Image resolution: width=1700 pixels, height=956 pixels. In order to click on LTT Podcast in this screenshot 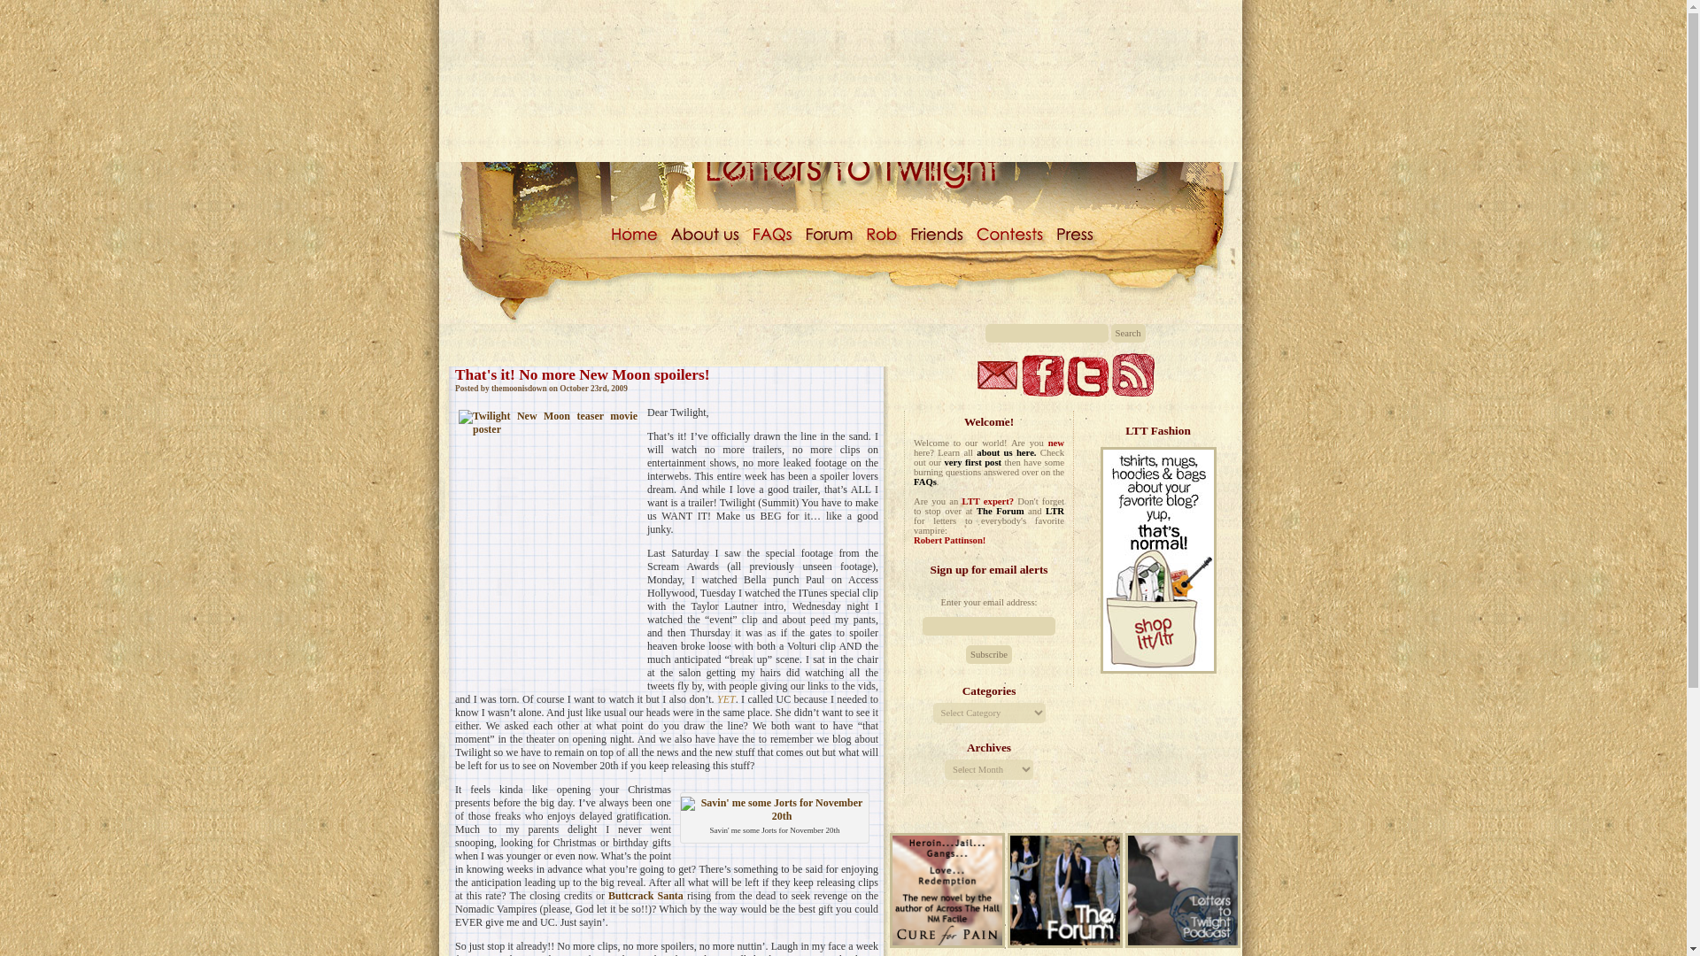, I will do `click(1183, 890)`.